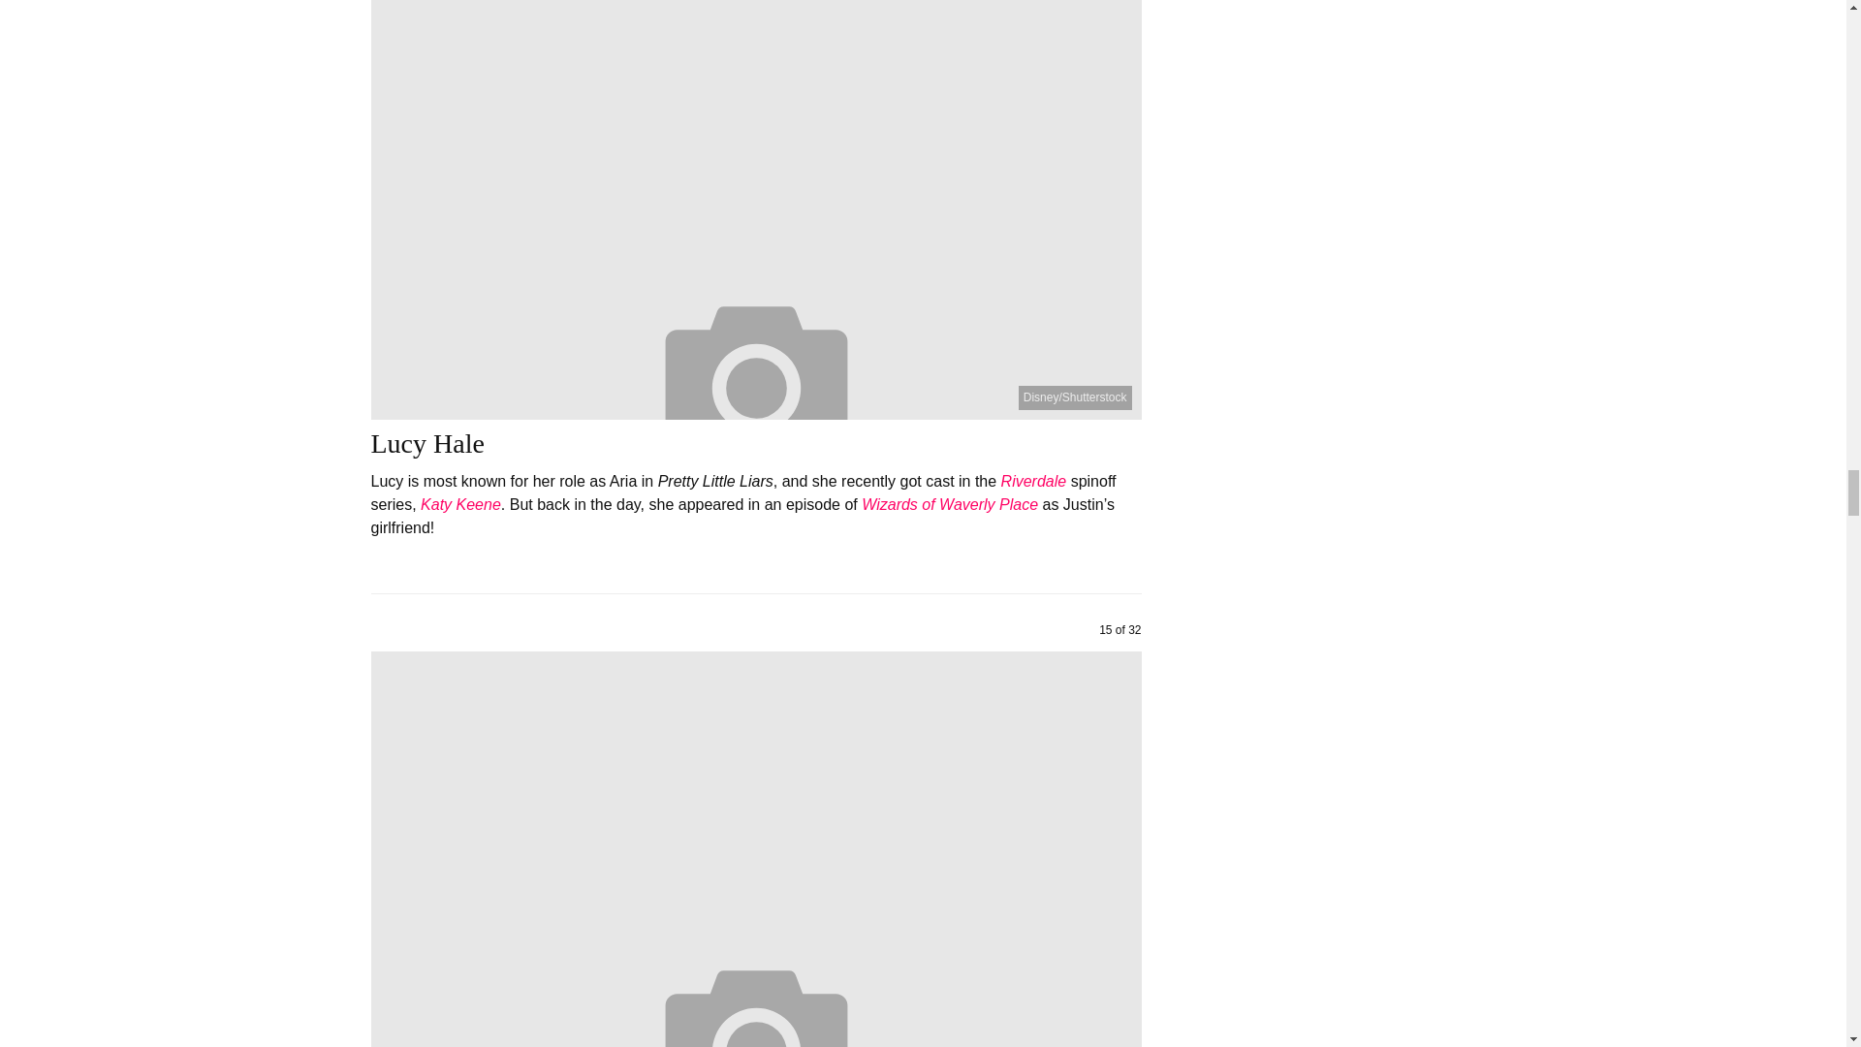 The width and height of the screenshot is (1861, 1047). I want to click on Riverdale, so click(1033, 481).